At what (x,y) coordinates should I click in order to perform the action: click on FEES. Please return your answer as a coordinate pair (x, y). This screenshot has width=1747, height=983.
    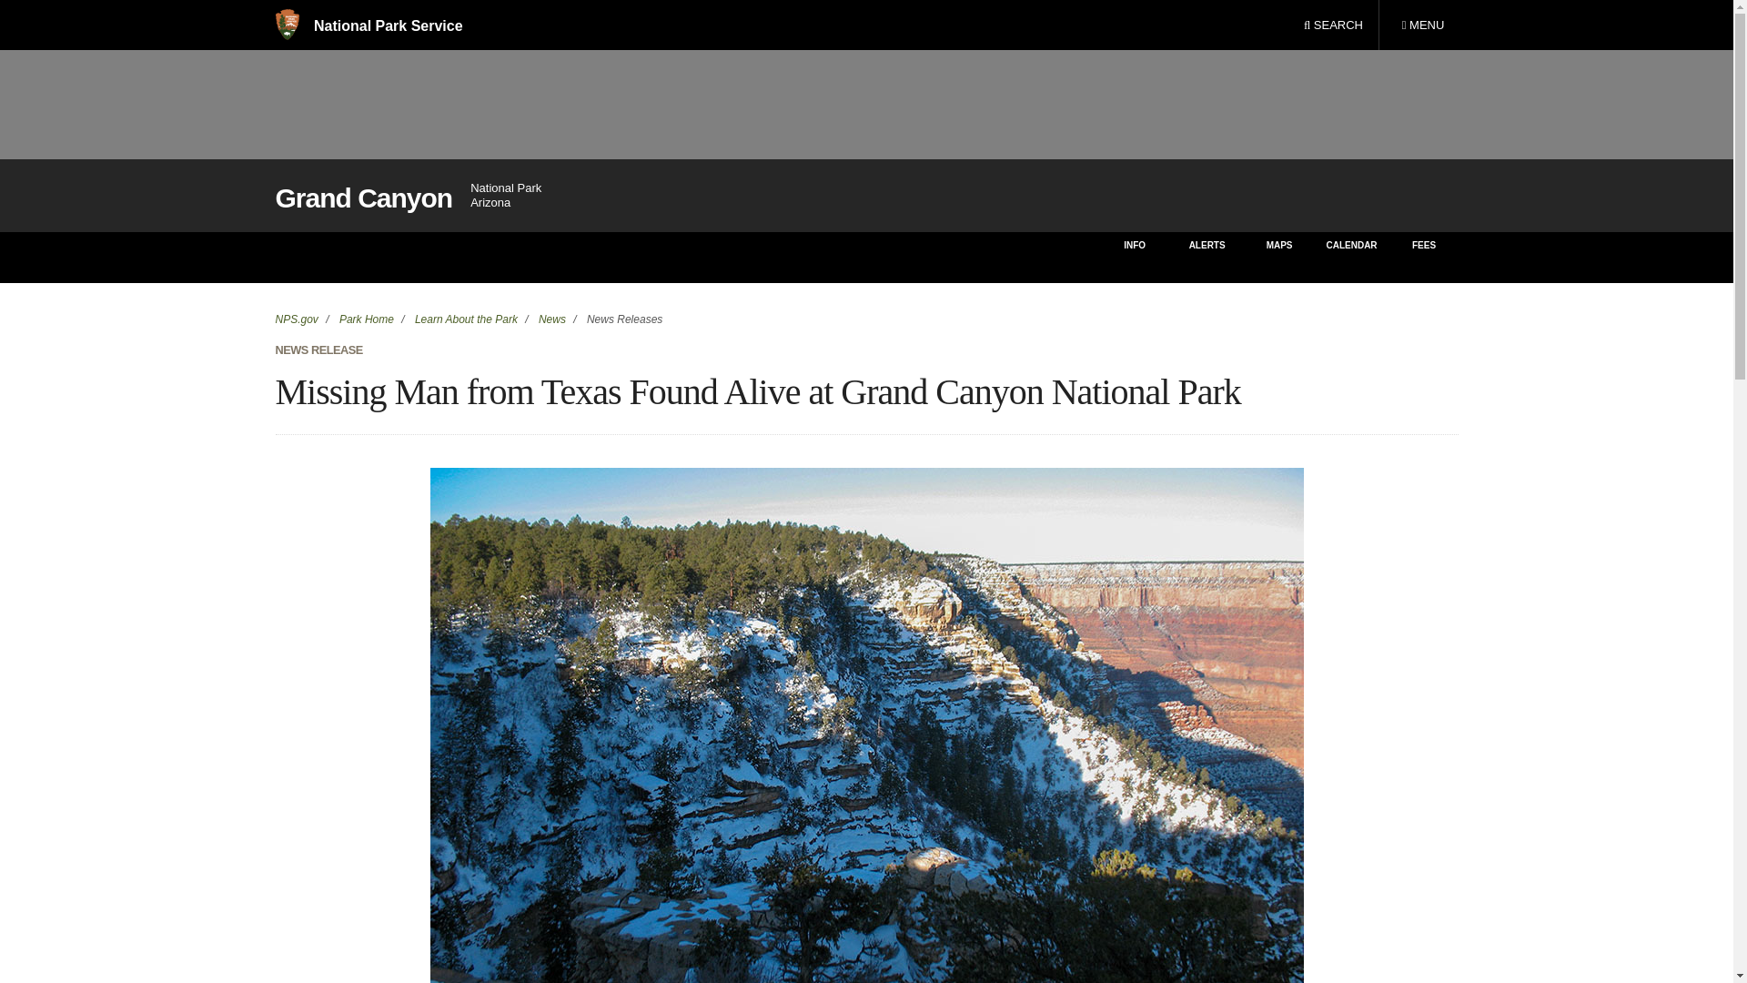
    Looking at the image, I should click on (1207, 257).